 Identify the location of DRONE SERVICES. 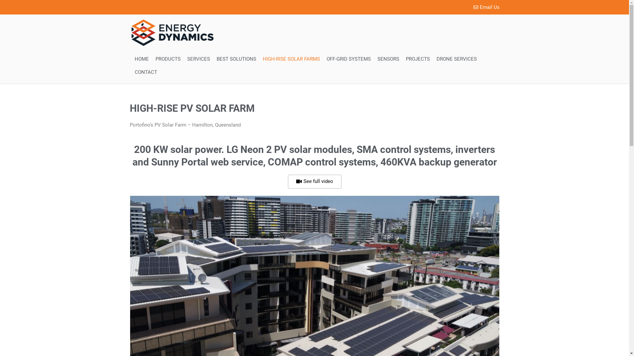
(457, 59).